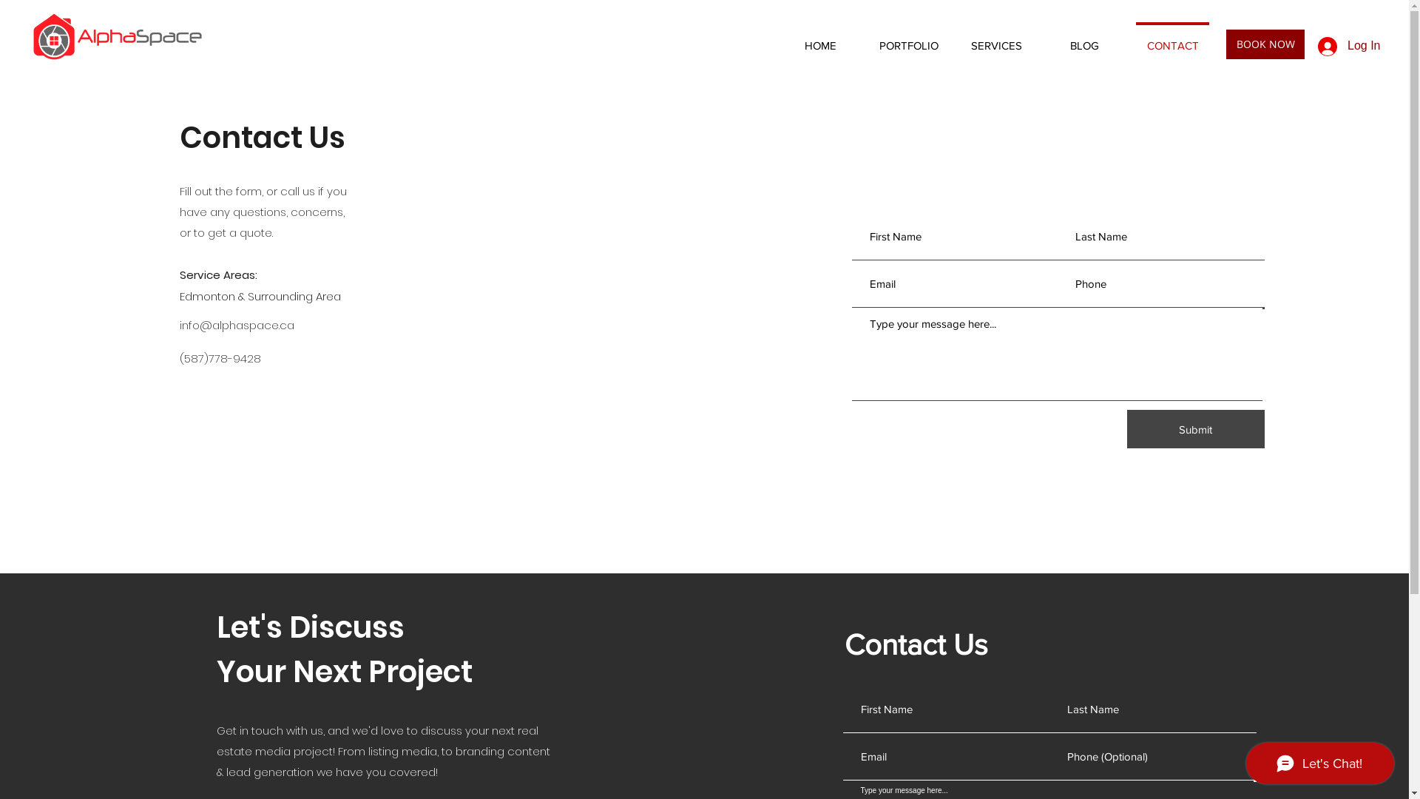 The image size is (1420, 799). I want to click on Submit, so click(1196, 429).